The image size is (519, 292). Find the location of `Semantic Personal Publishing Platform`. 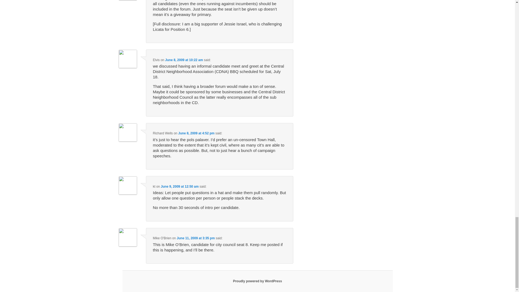

Semantic Personal Publishing Platform is located at coordinates (257, 281).